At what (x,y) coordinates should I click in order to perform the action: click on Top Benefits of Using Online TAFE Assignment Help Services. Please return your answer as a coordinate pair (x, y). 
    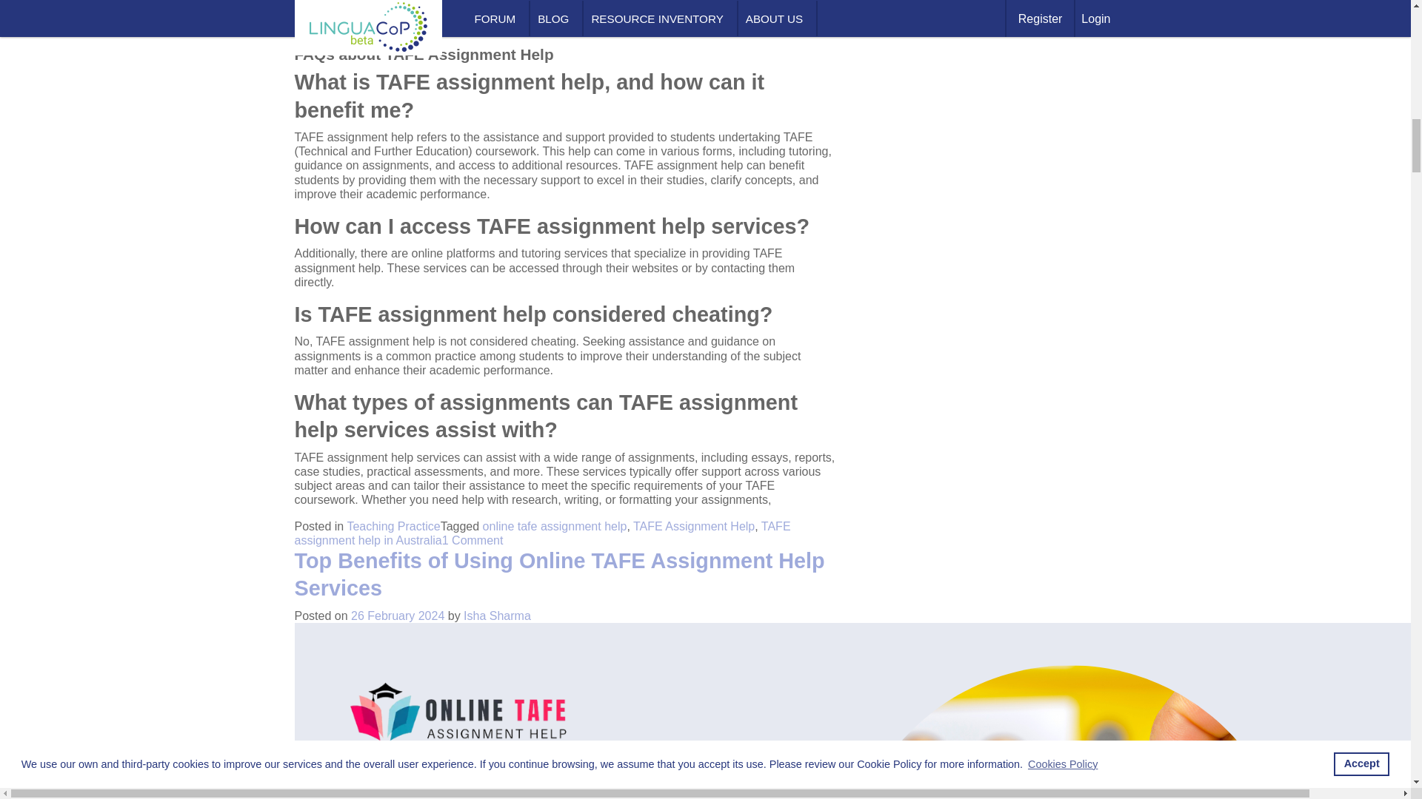
    Looking at the image, I should click on (559, 574).